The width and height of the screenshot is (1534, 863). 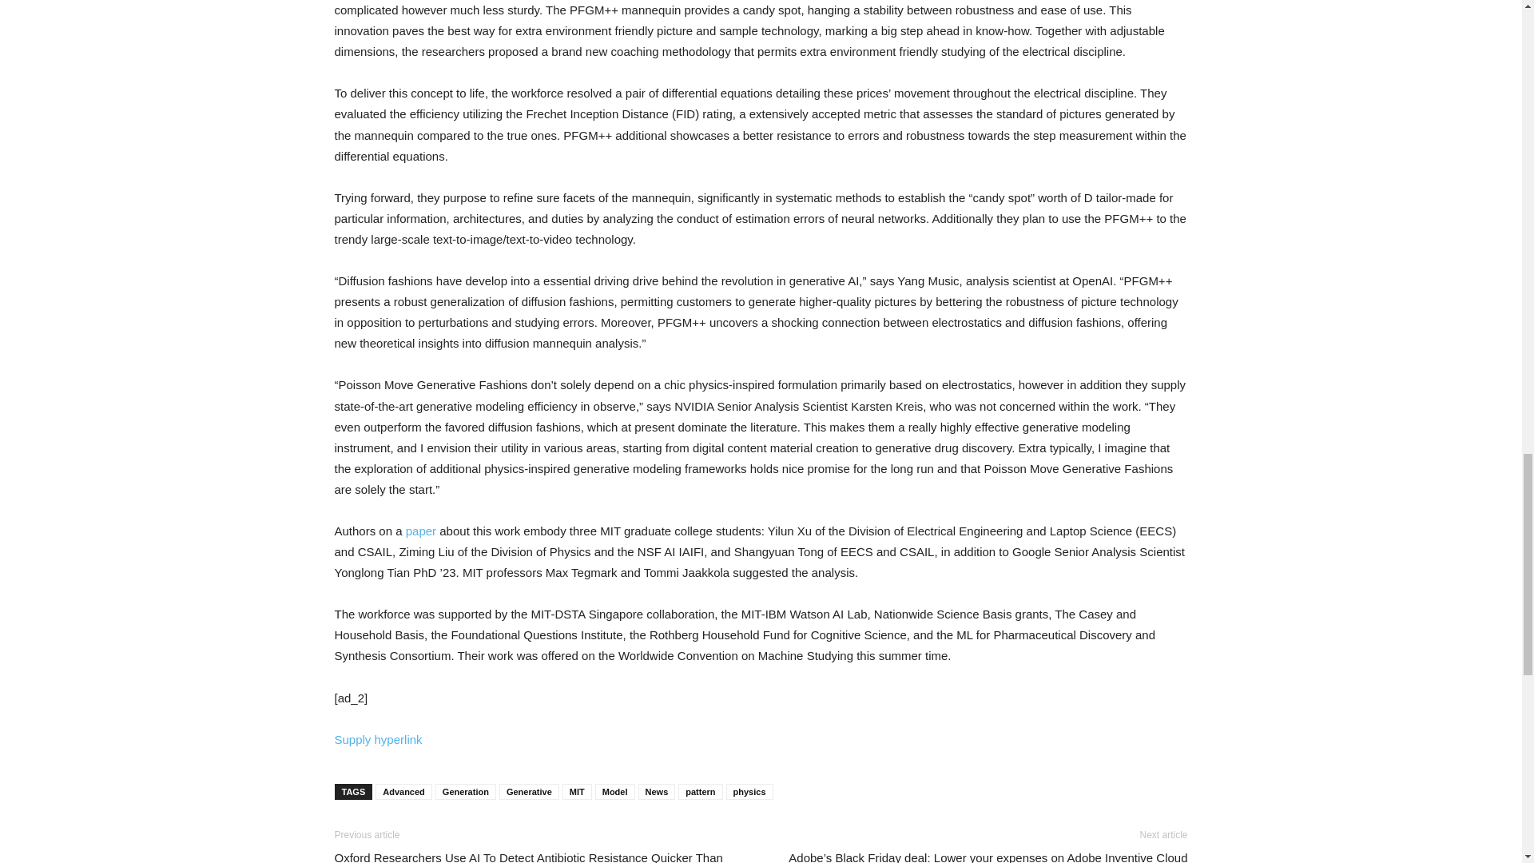 What do you see at coordinates (420, 531) in the screenshot?
I see `paper` at bounding box center [420, 531].